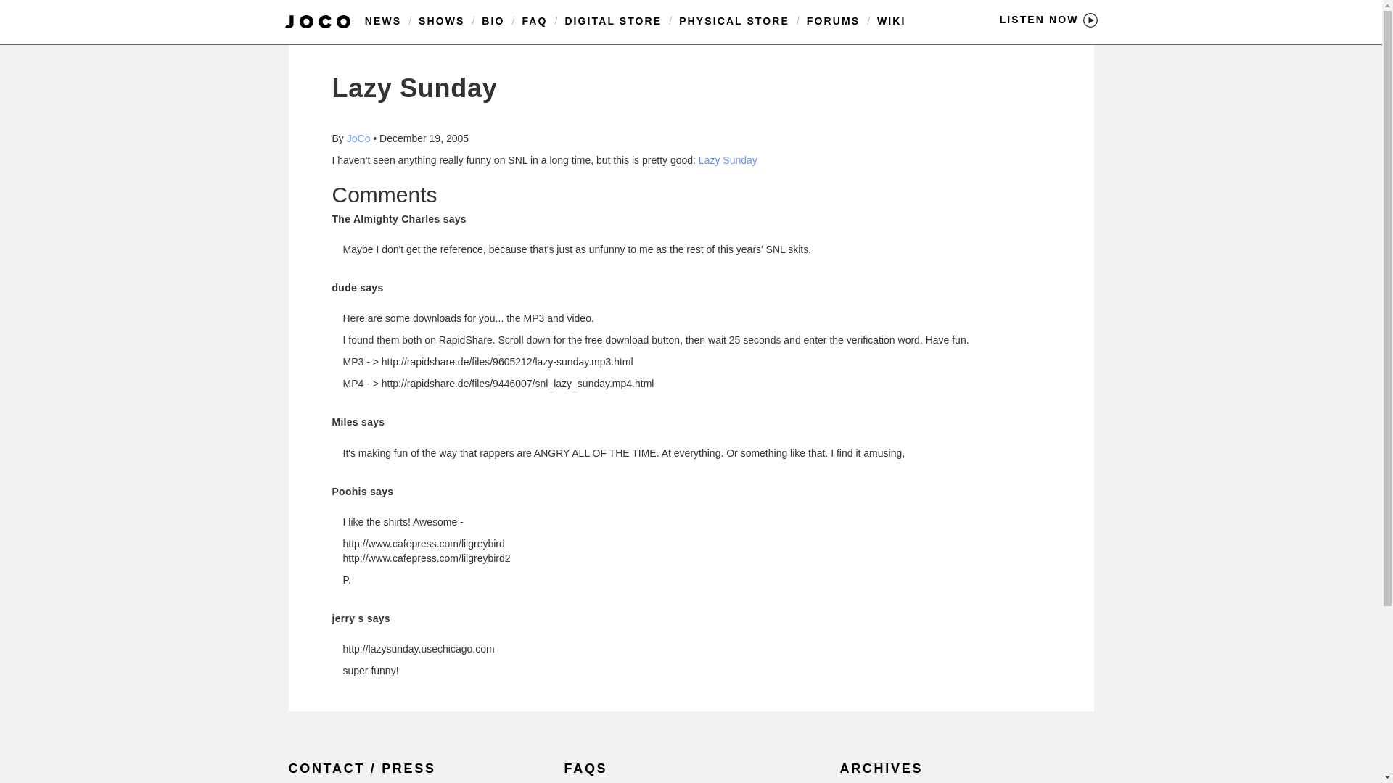  What do you see at coordinates (534, 20) in the screenshot?
I see `FAQ` at bounding box center [534, 20].